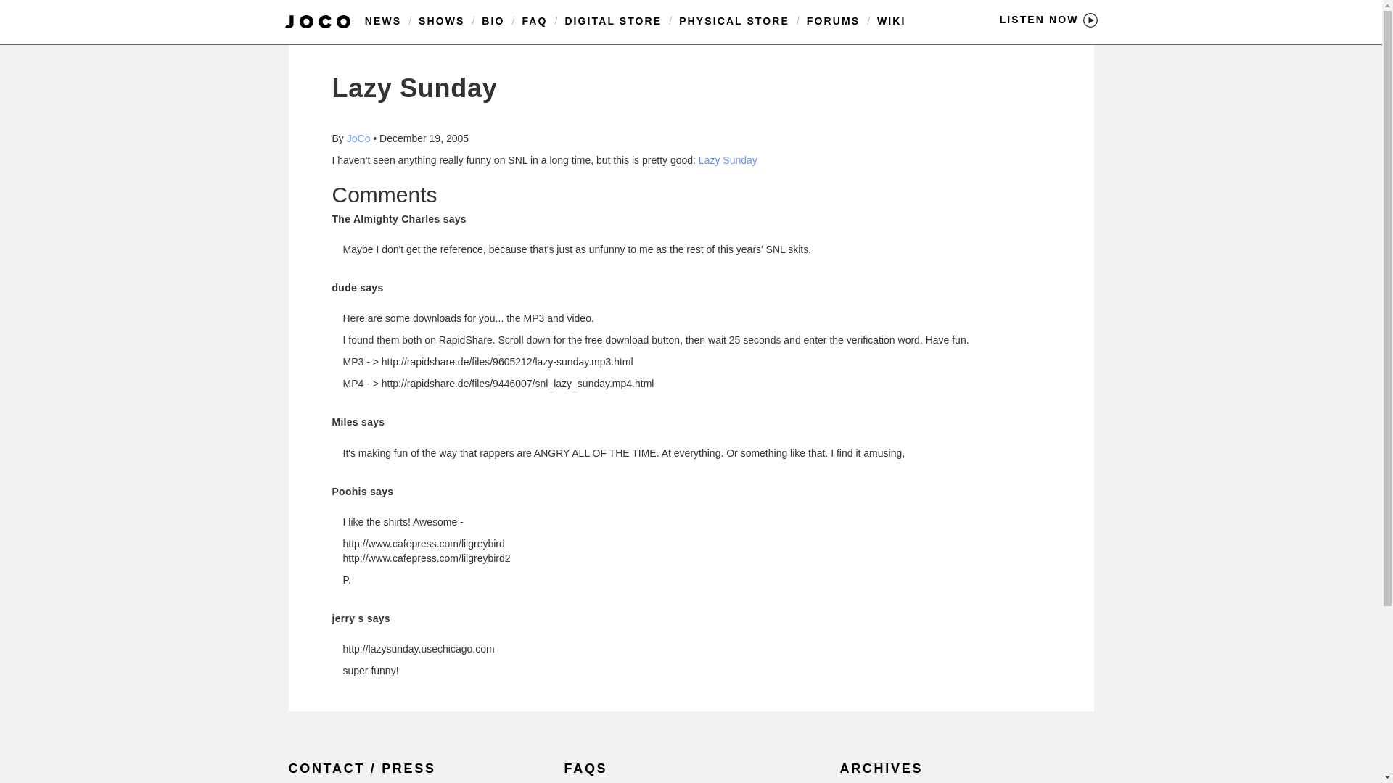  What do you see at coordinates (534, 20) in the screenshot?
I see `FAQ` at bounding box center [534, 20].